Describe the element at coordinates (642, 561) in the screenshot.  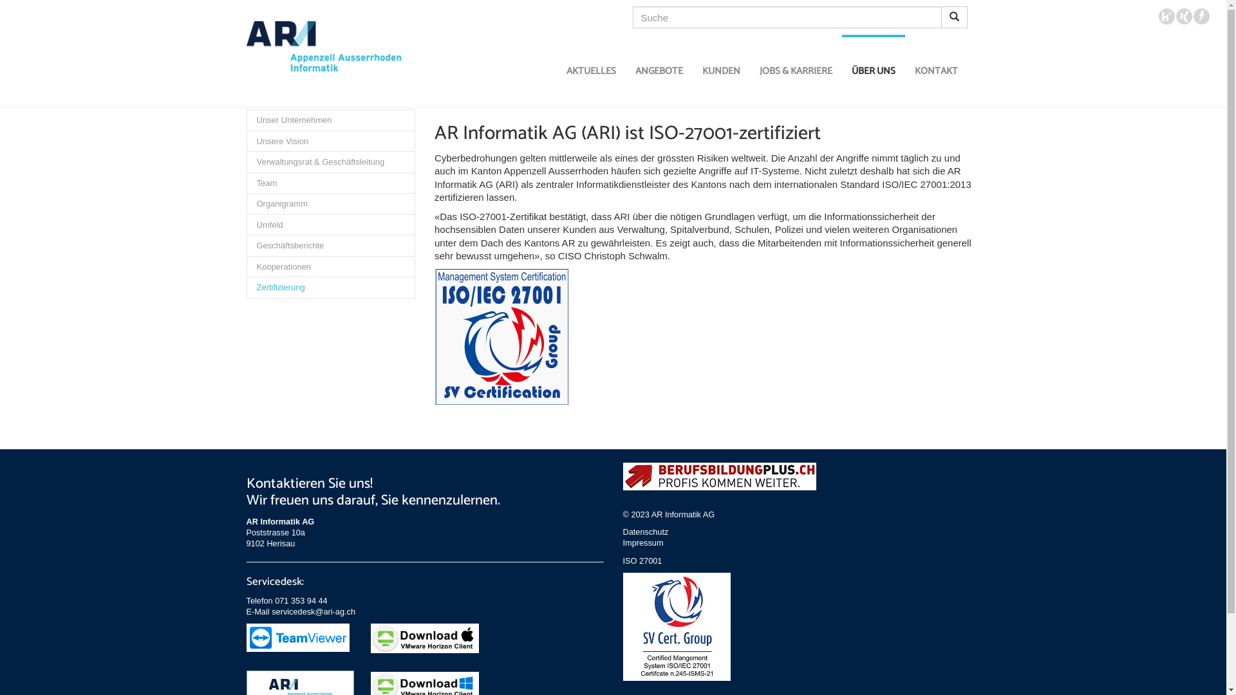
I see `ISO 27001` at that location.